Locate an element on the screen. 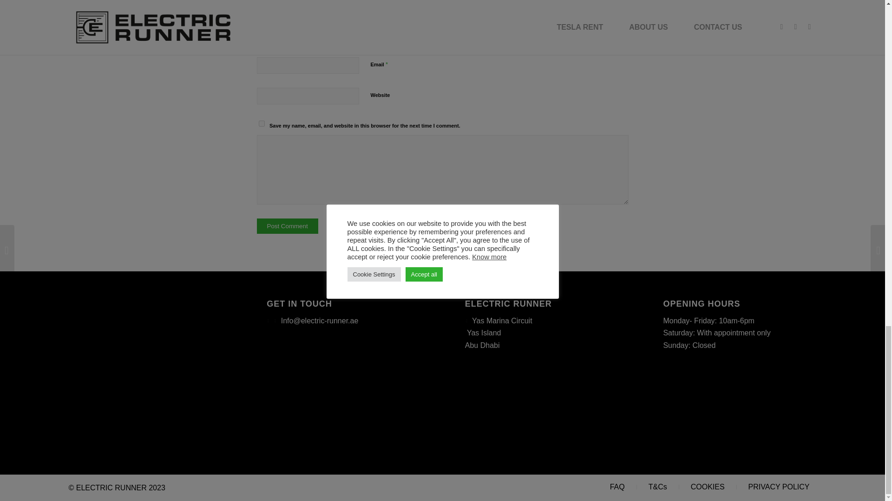 The image size is (892, 501). FAQ is located at coordinates (617, 487).